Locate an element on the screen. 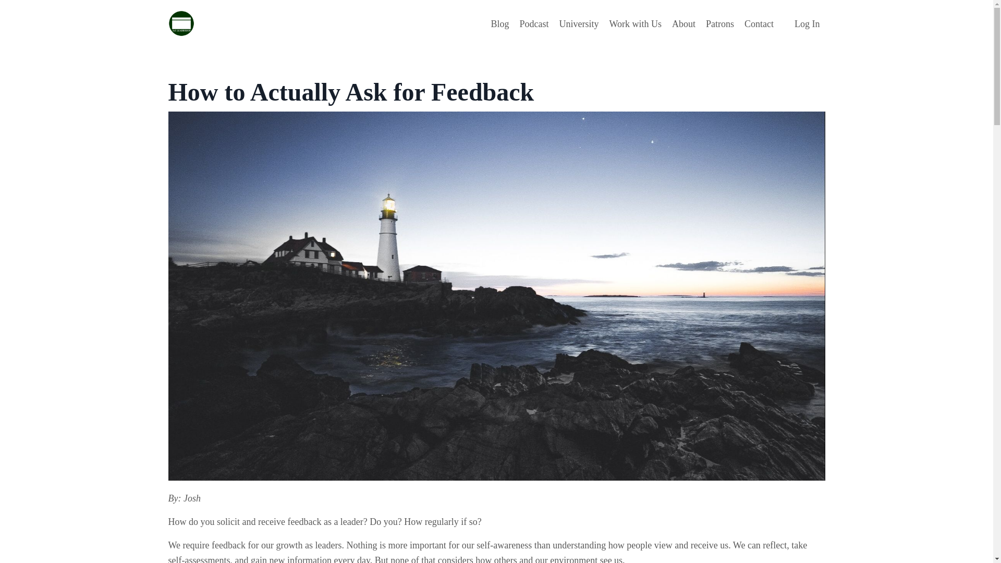 This screenshot has height=563, width=1001. Blog is located at coordinates (499, 24).